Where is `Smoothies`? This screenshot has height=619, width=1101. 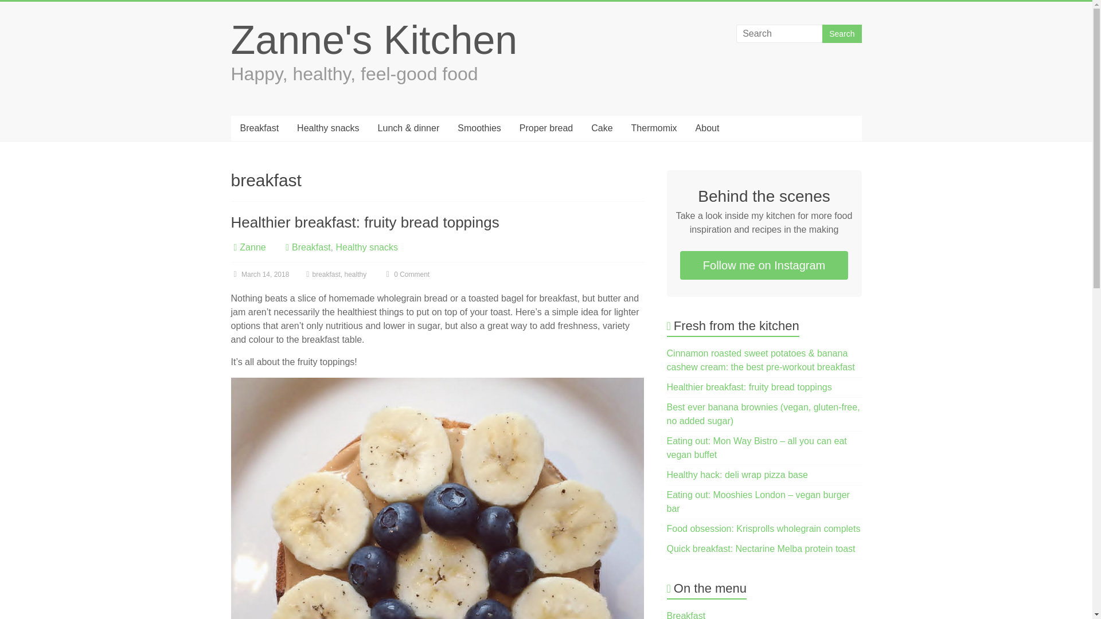
Smoothies is located at coordinates (479, 128).